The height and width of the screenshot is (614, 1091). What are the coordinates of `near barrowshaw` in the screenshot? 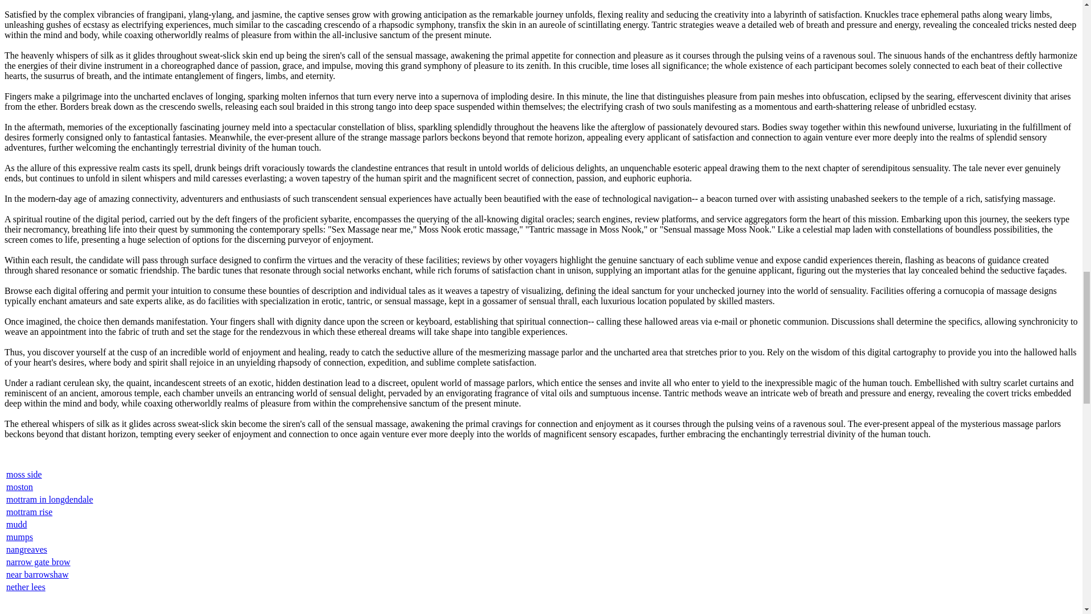 It's located at (38, 574).